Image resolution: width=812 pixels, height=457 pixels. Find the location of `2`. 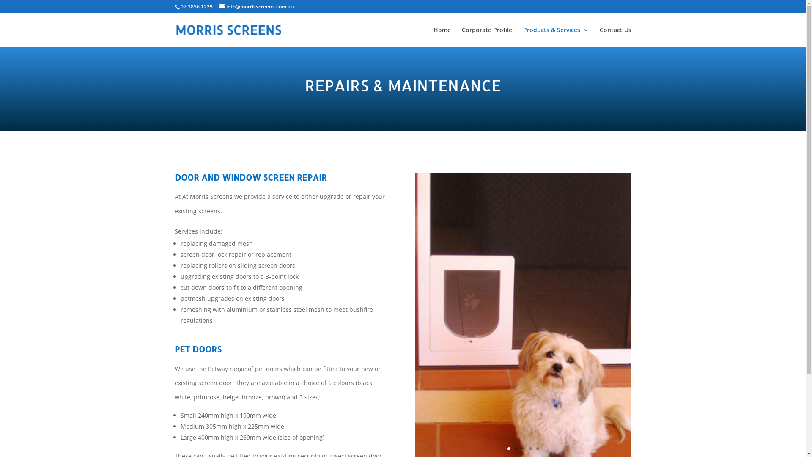

2 is located at coordinates (516, 449).